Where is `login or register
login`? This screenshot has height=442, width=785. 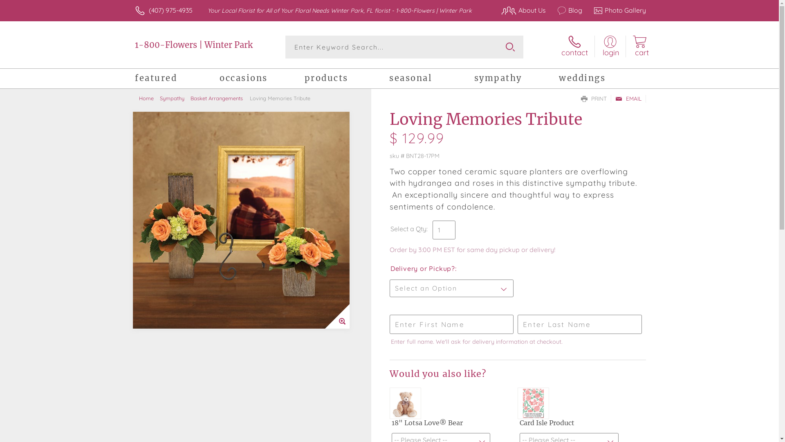 login or register
login is located at coordinates (610, 47).